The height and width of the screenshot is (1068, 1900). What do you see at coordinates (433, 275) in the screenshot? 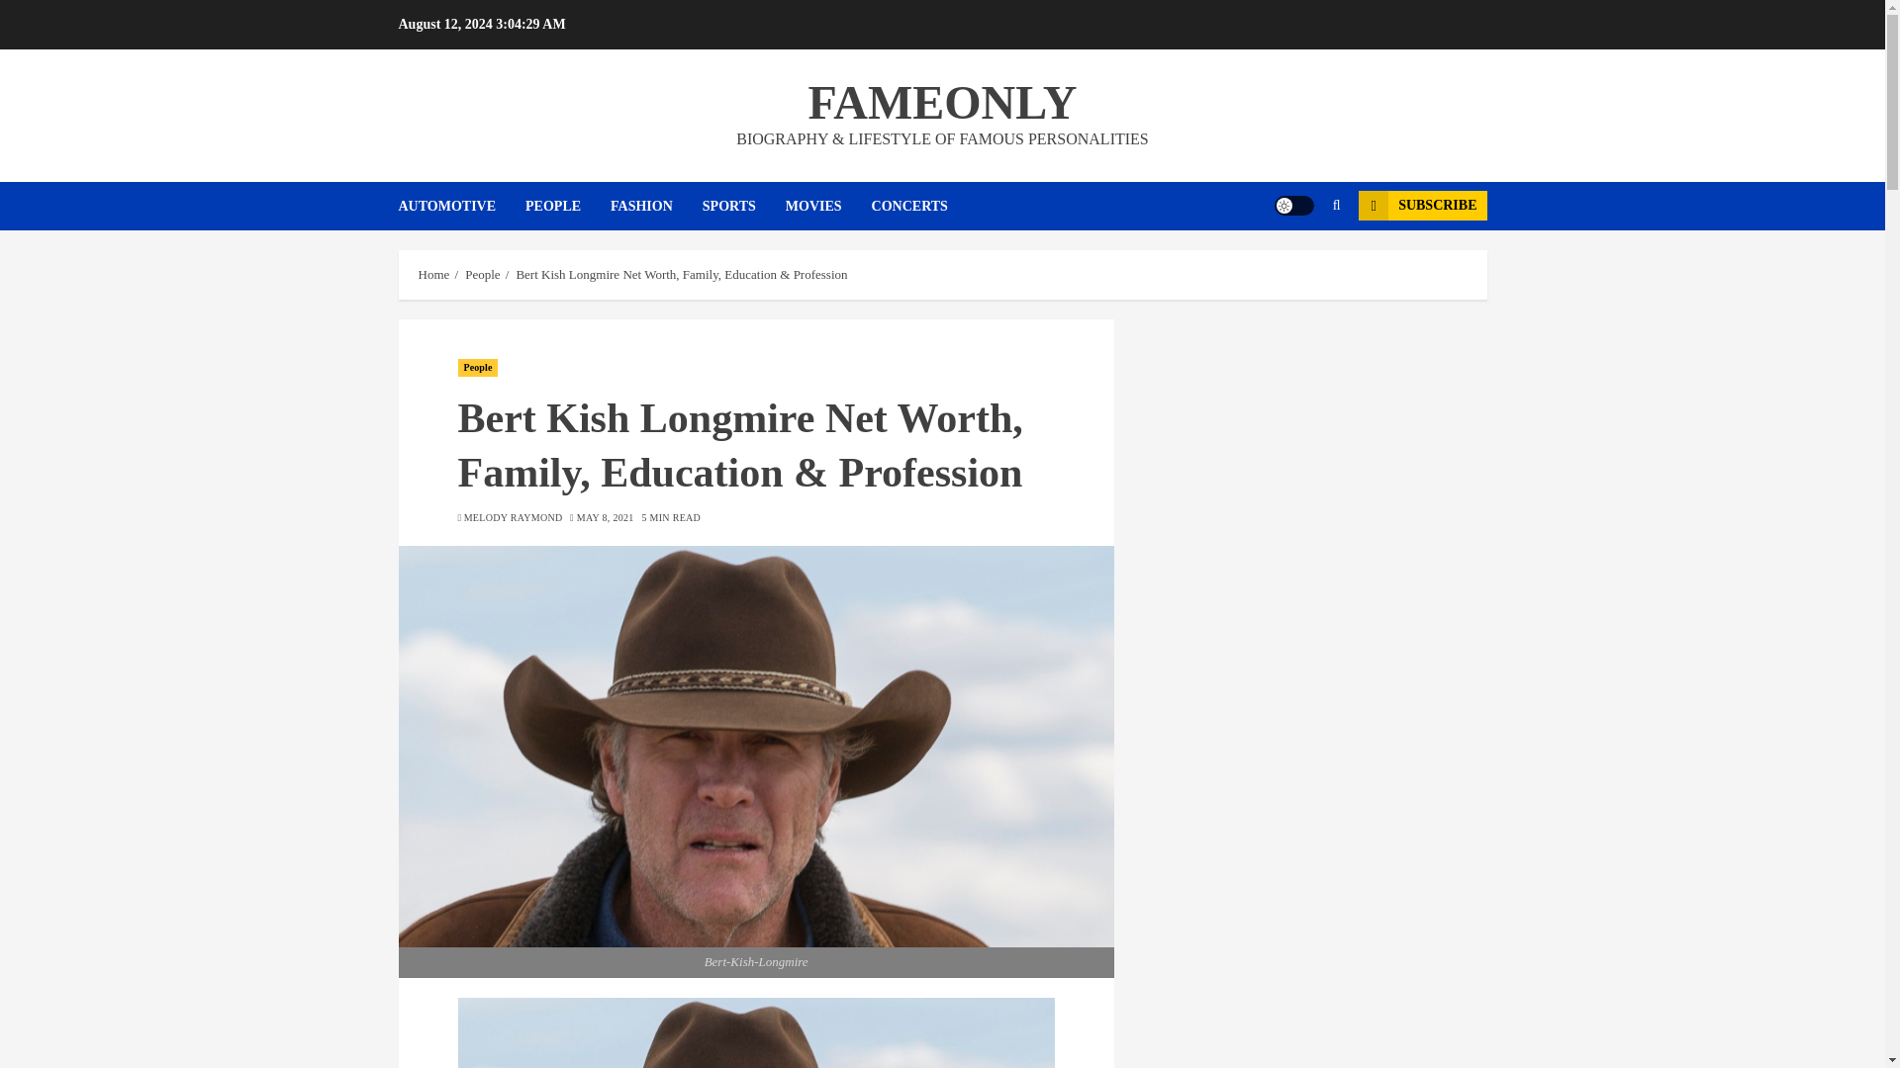
I see `Home` at bounding box center [433, 275].